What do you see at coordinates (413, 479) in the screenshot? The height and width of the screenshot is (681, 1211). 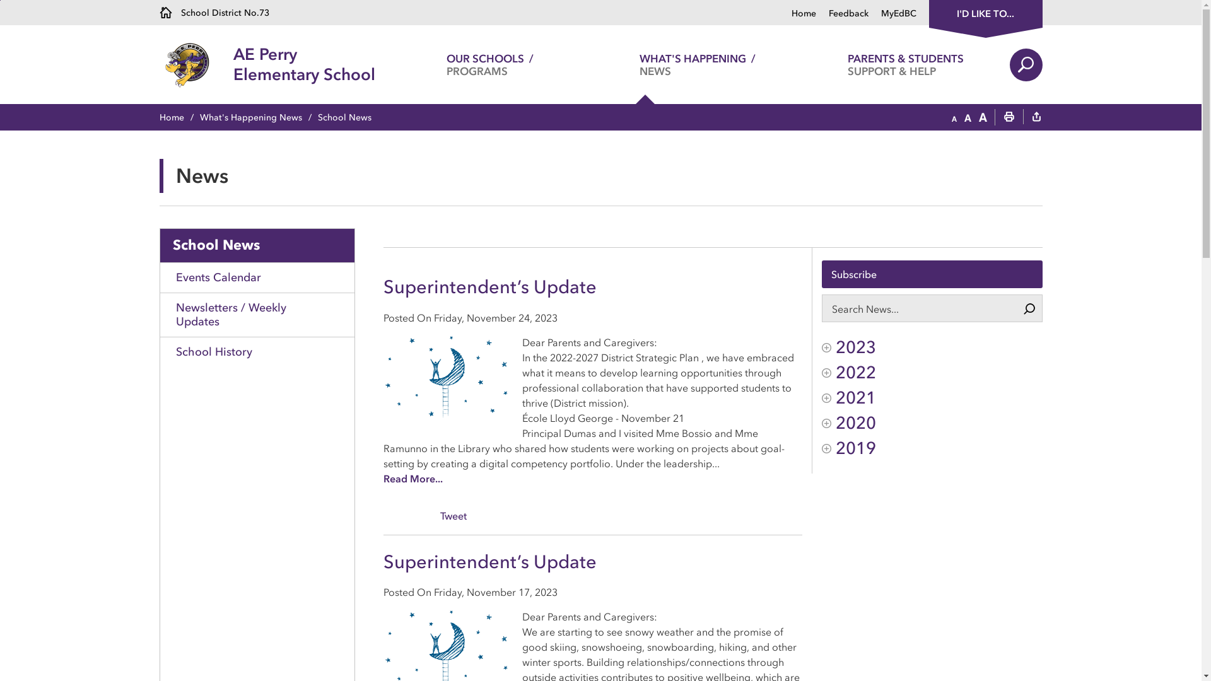 I see `Read More...` at bounding box center [413, 479].